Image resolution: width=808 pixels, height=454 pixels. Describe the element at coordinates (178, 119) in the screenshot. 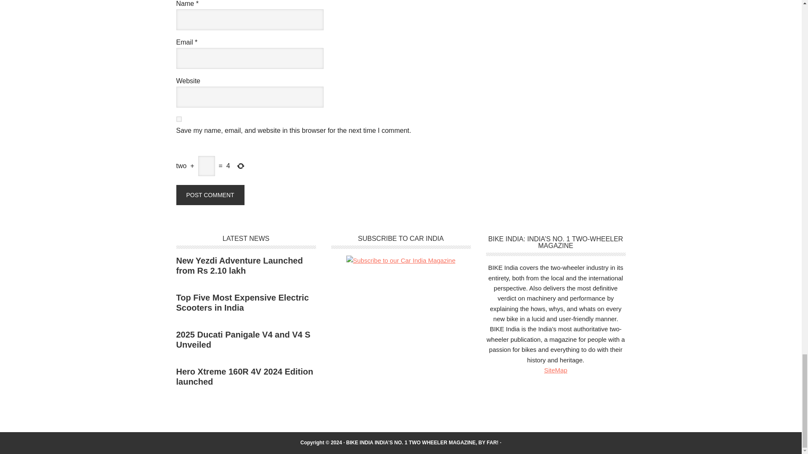

I see `yes` at that location.